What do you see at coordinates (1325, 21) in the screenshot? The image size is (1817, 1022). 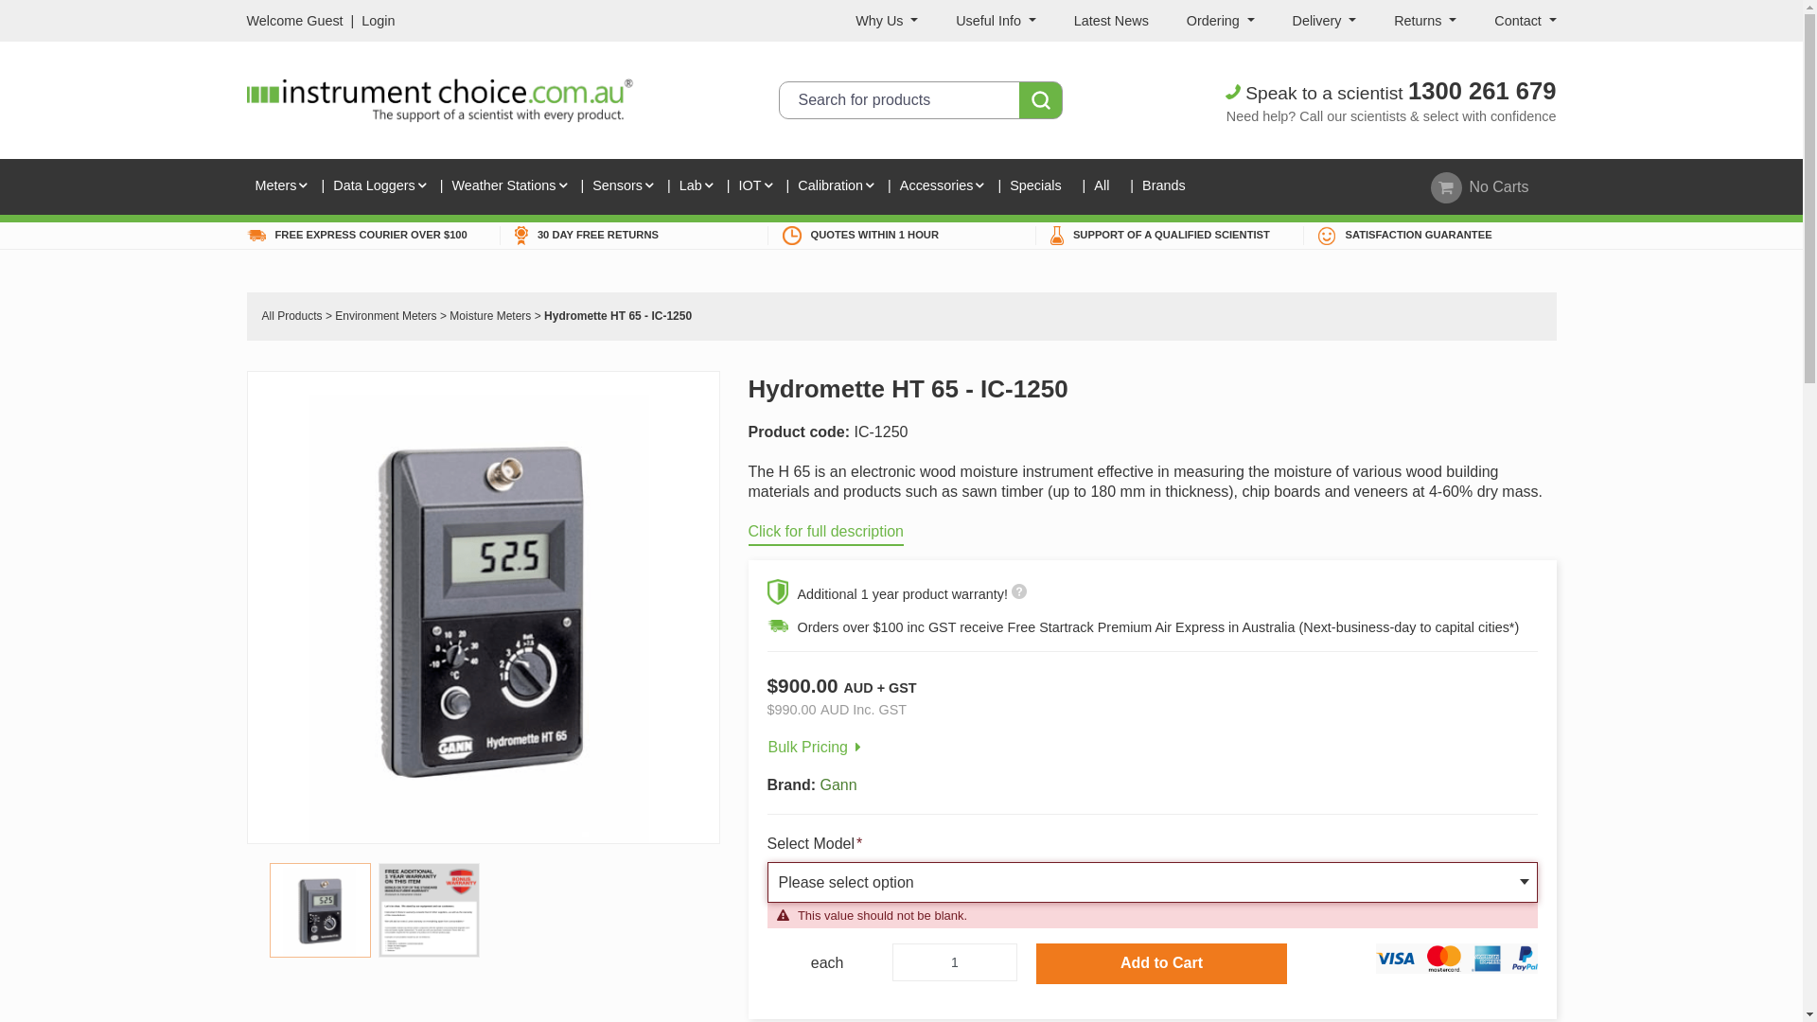 I see `Delivery` at bounding box center [1325, 21].